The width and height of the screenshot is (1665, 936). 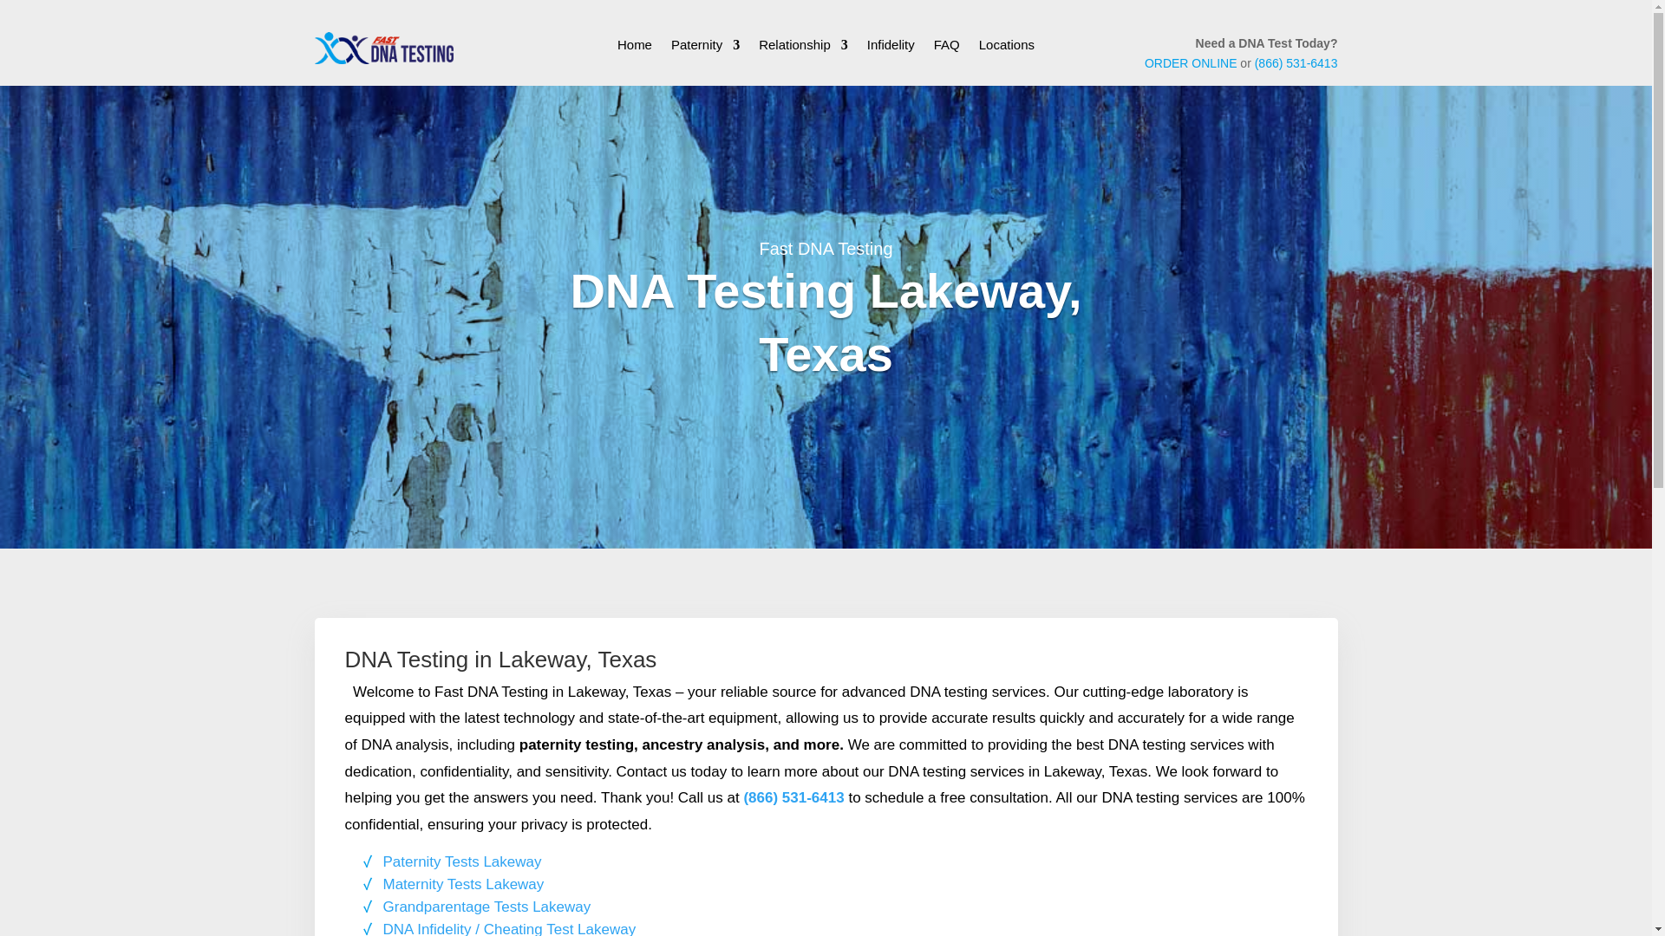 I want to click on Maternity Tests Lakeway, so click(x=463, y=884).